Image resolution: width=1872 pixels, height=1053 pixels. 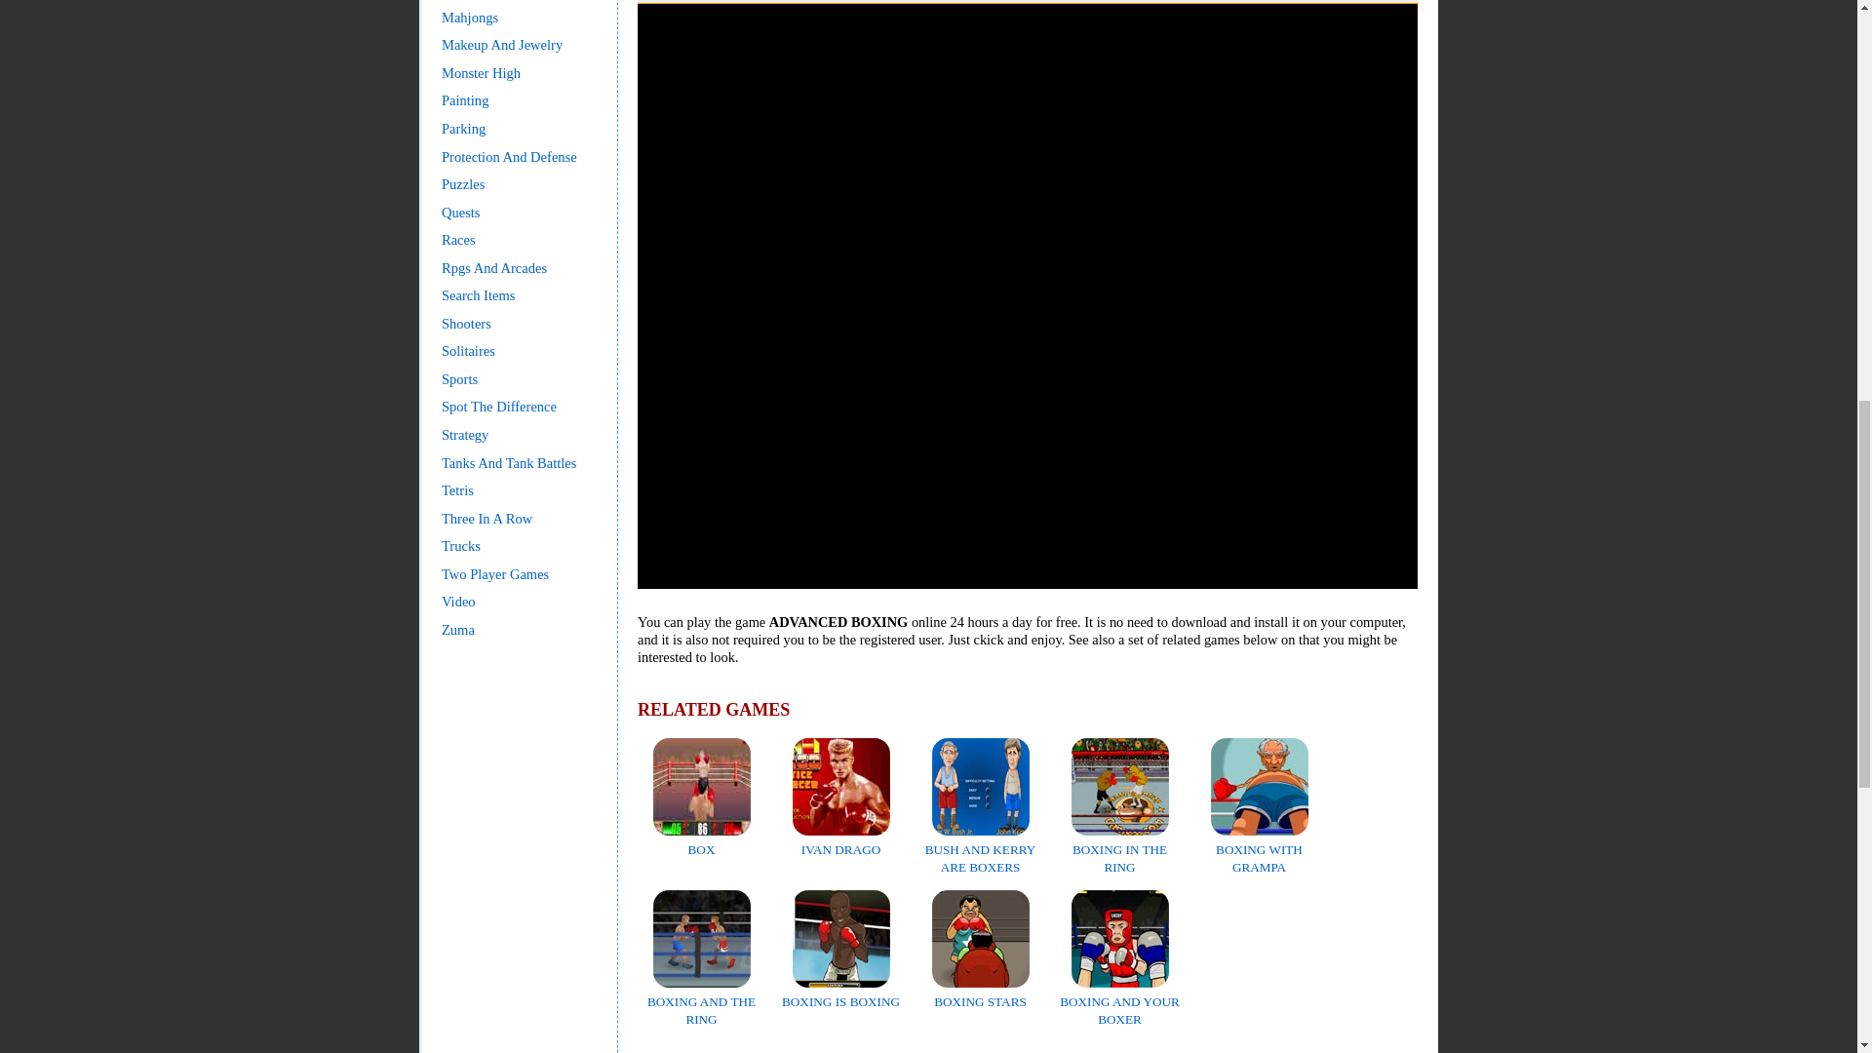 I want to click on IVAN DRAGO, so click(x=840, y=840).